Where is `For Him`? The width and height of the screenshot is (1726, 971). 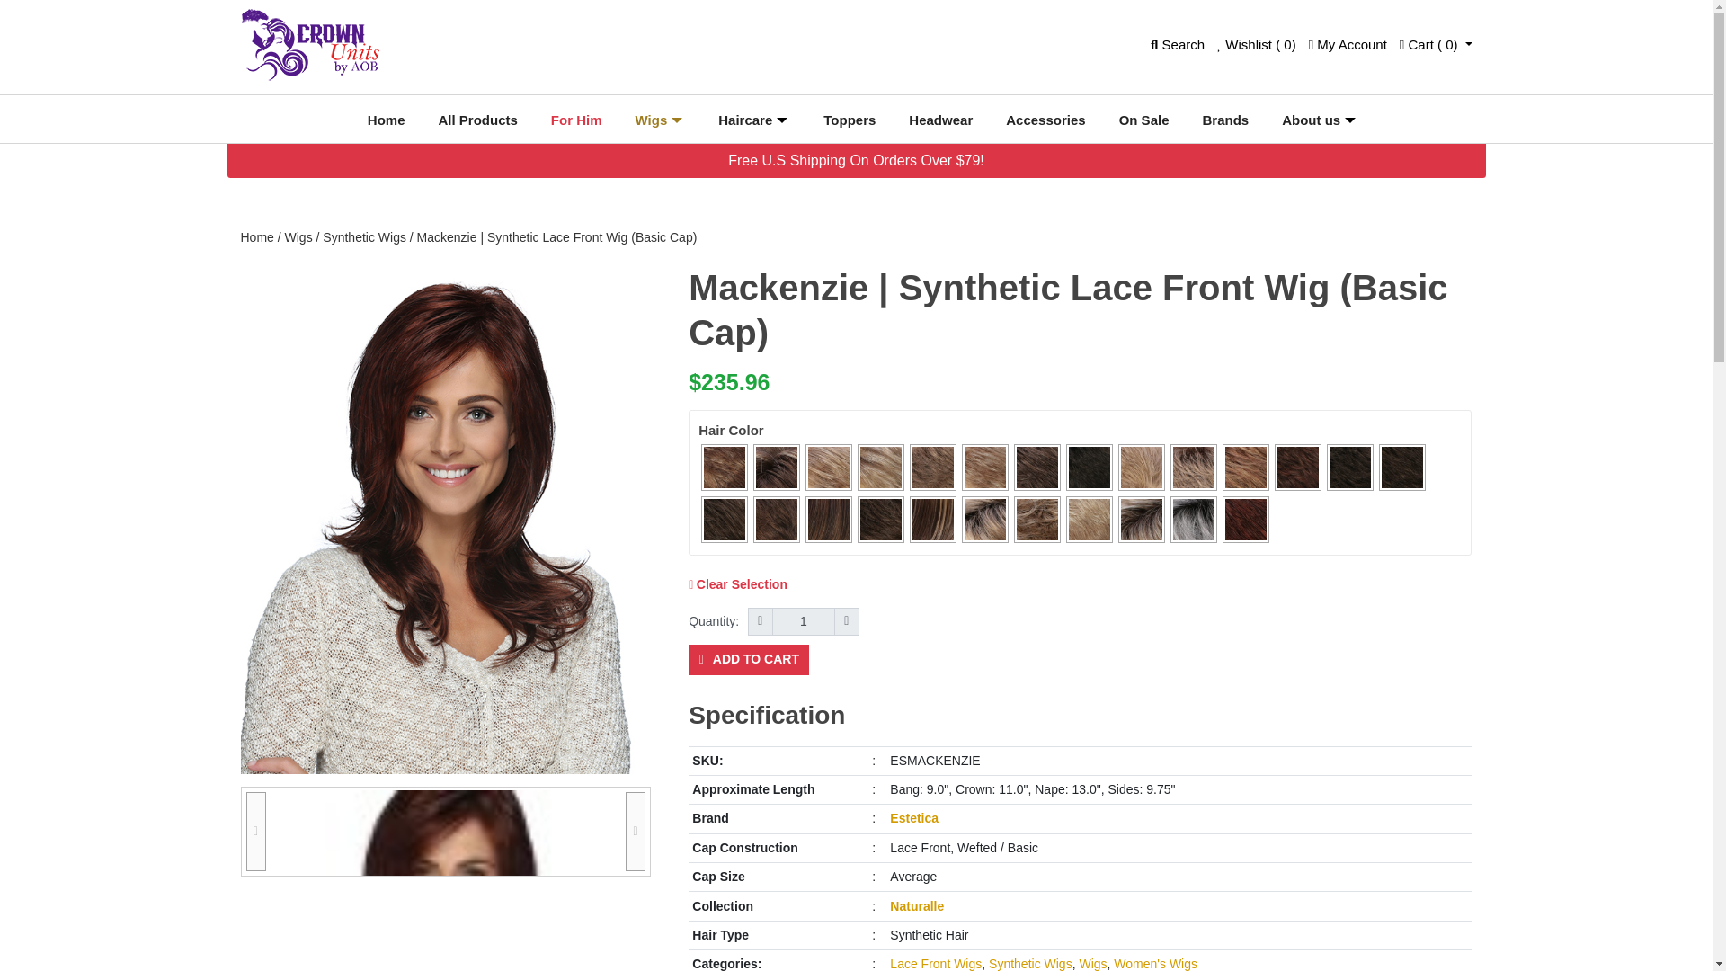
For Him is located at coordinates (577, 120).